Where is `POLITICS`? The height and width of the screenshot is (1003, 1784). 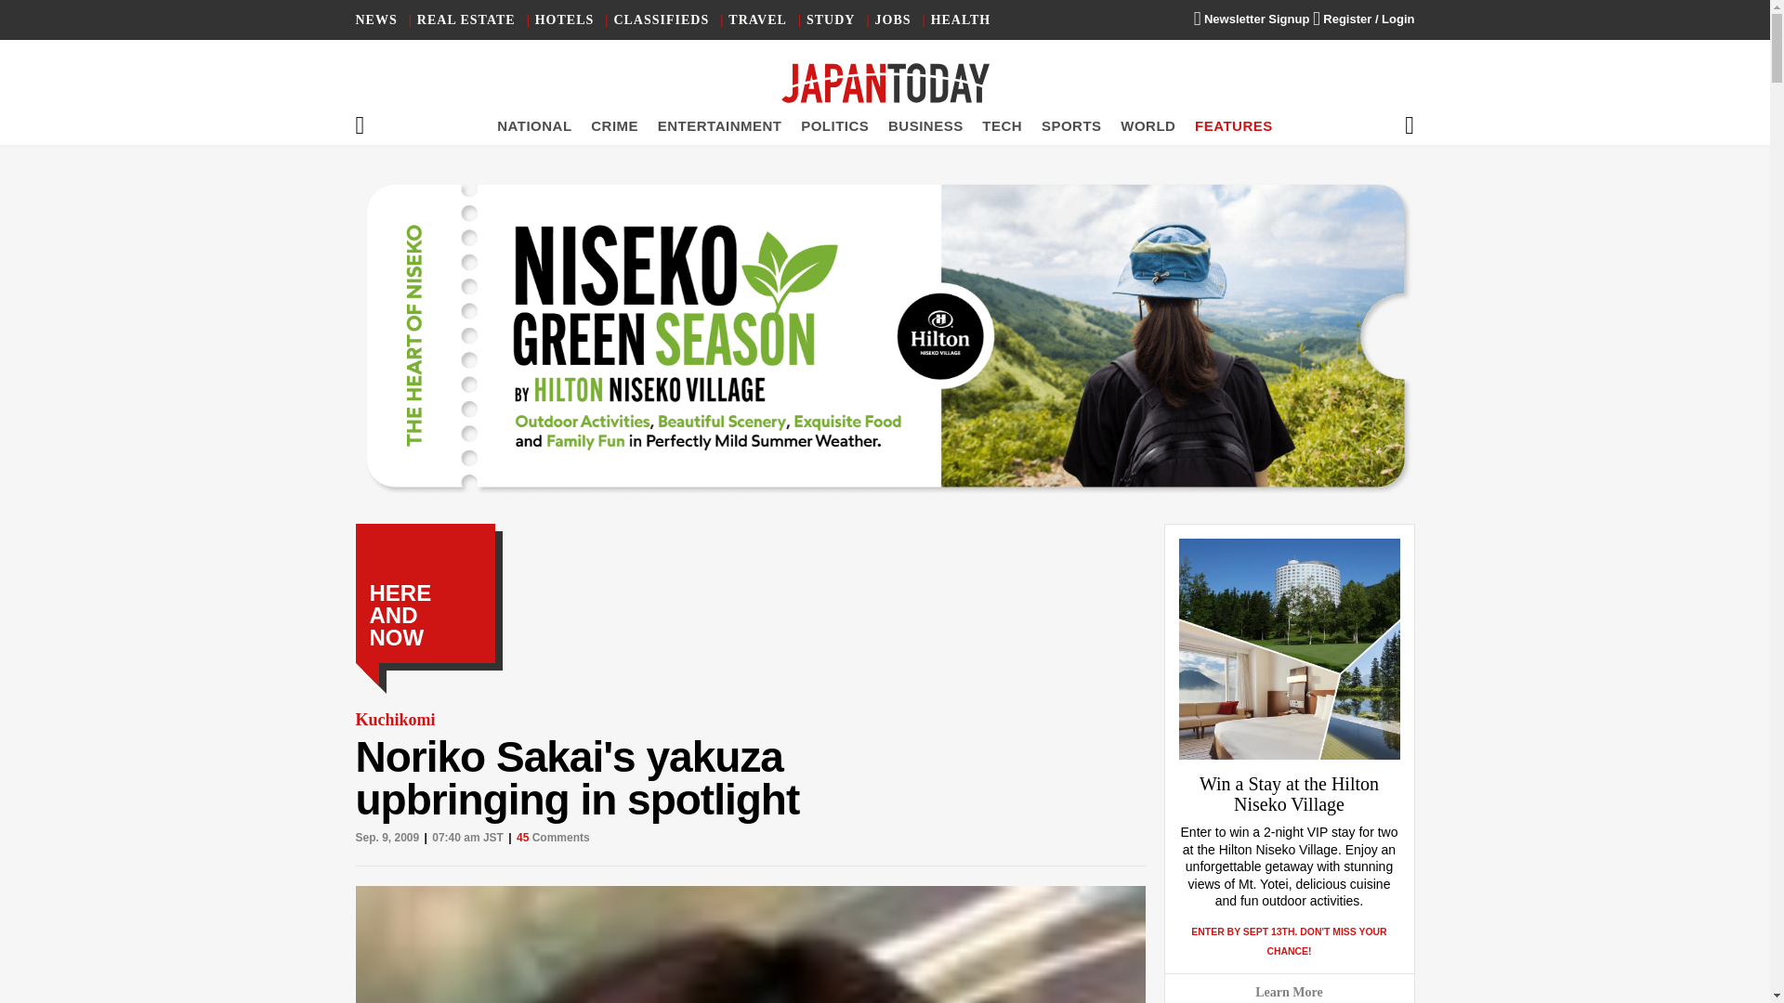
POLITICS is located at coordinates (834, 125).